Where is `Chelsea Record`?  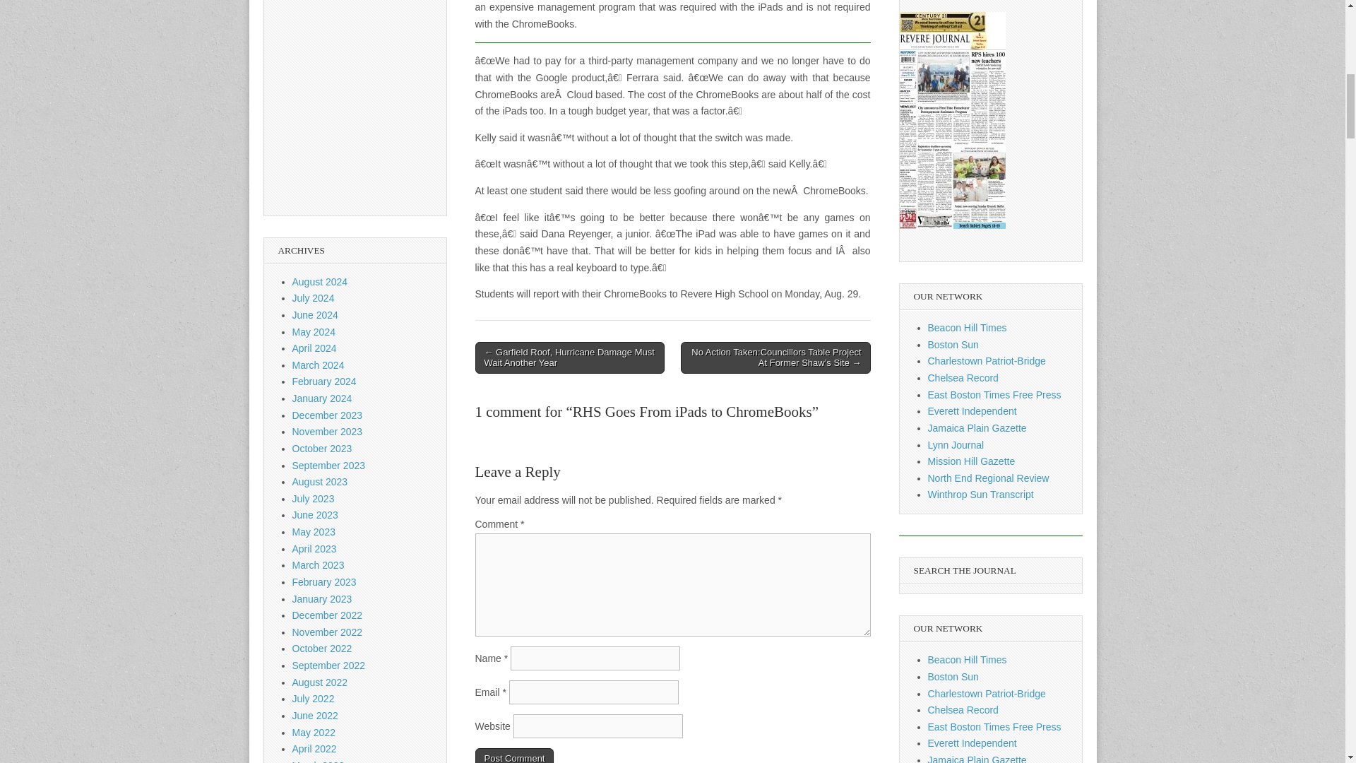 Chelsea Record is located at coordinates (963, 709).